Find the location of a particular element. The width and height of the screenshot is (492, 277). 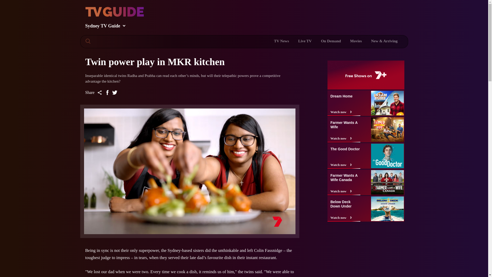

On Demand is located at coordinates (331, 41).